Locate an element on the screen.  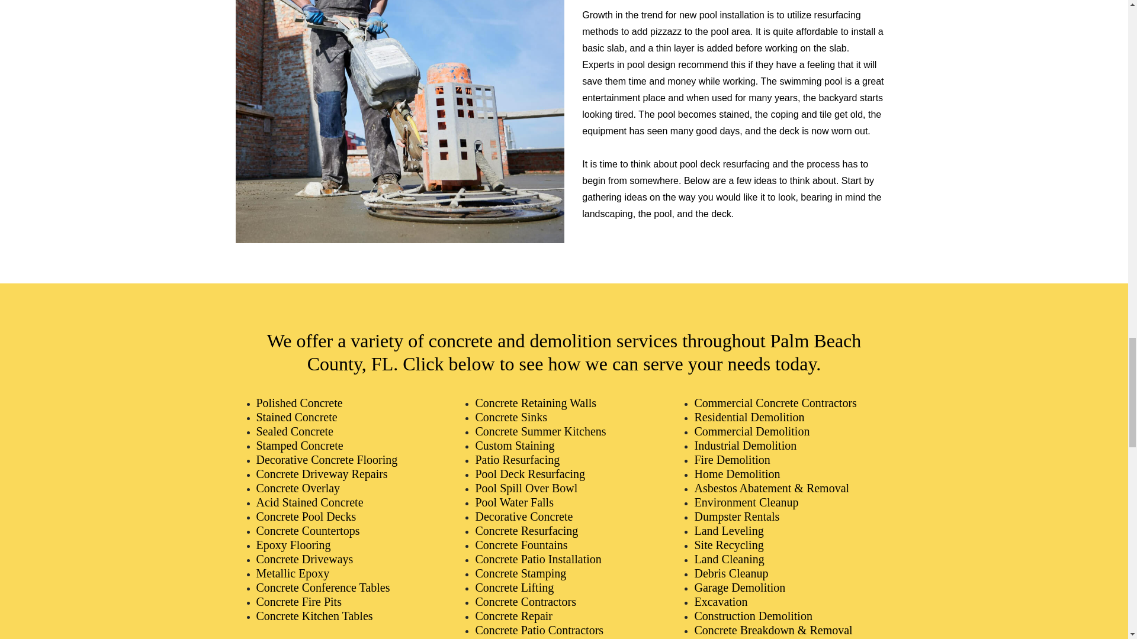
Metallic Epoxy is located at coordinates (293, 573).